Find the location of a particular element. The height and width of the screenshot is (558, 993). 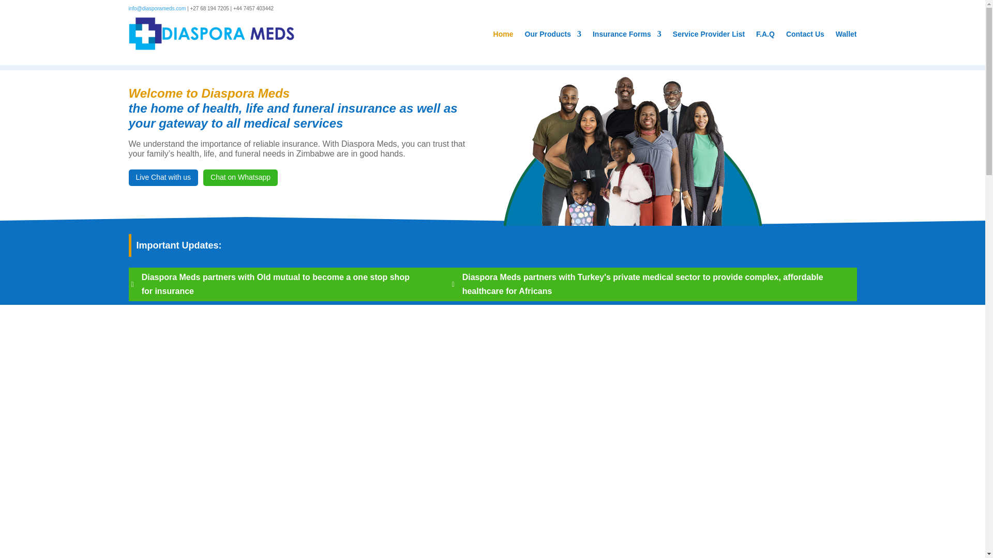

Chat on Whatsapp is located at coordinates (240, 178).